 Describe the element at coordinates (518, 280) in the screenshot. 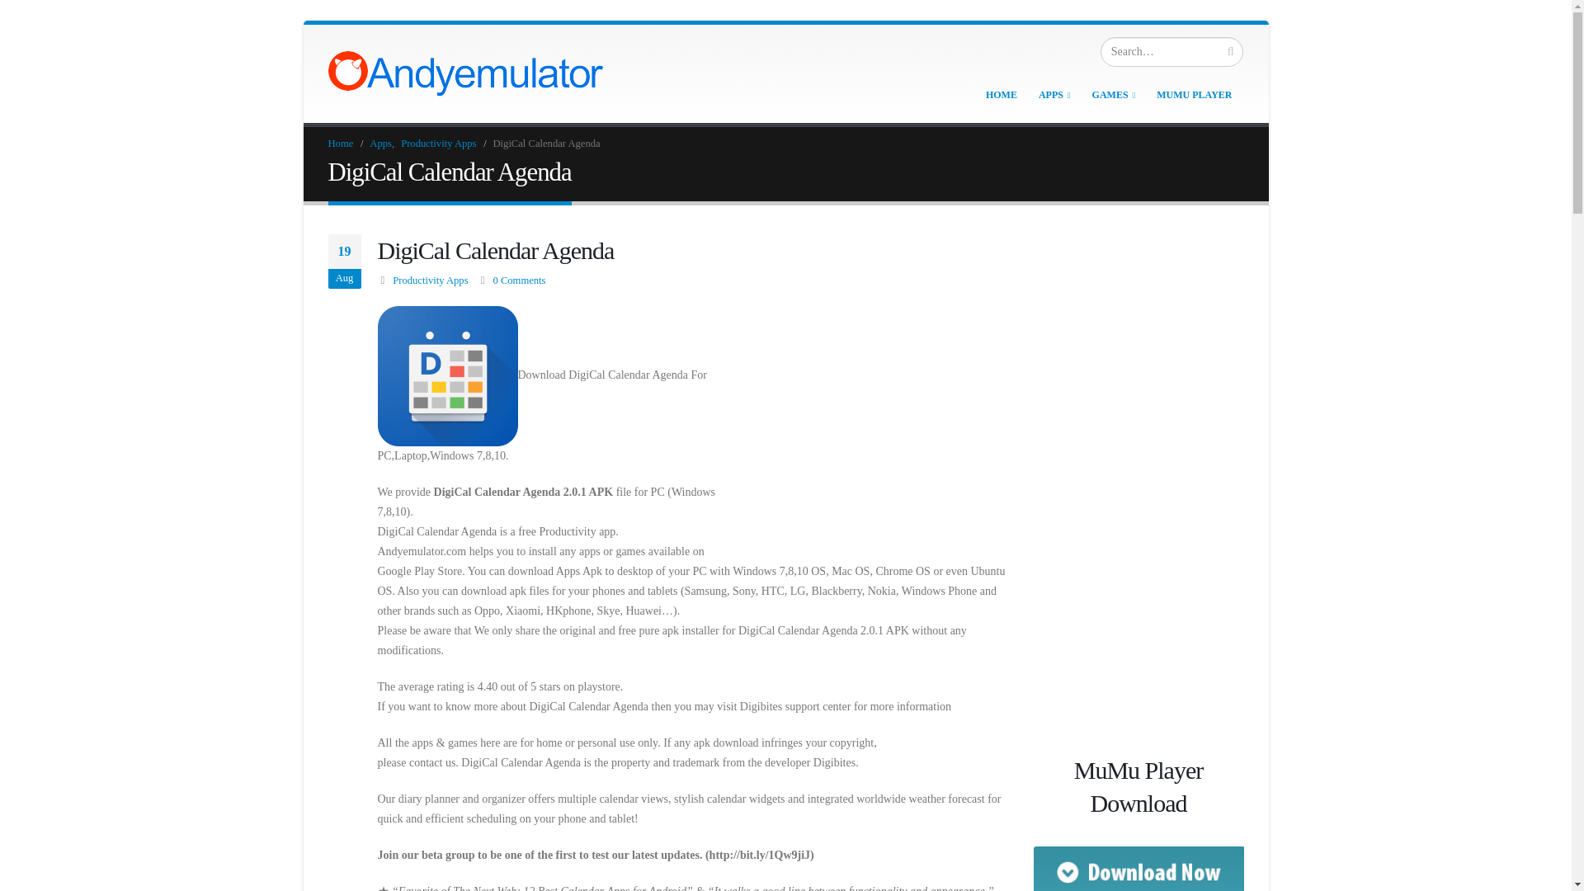

I see `0 Comments` at that location.